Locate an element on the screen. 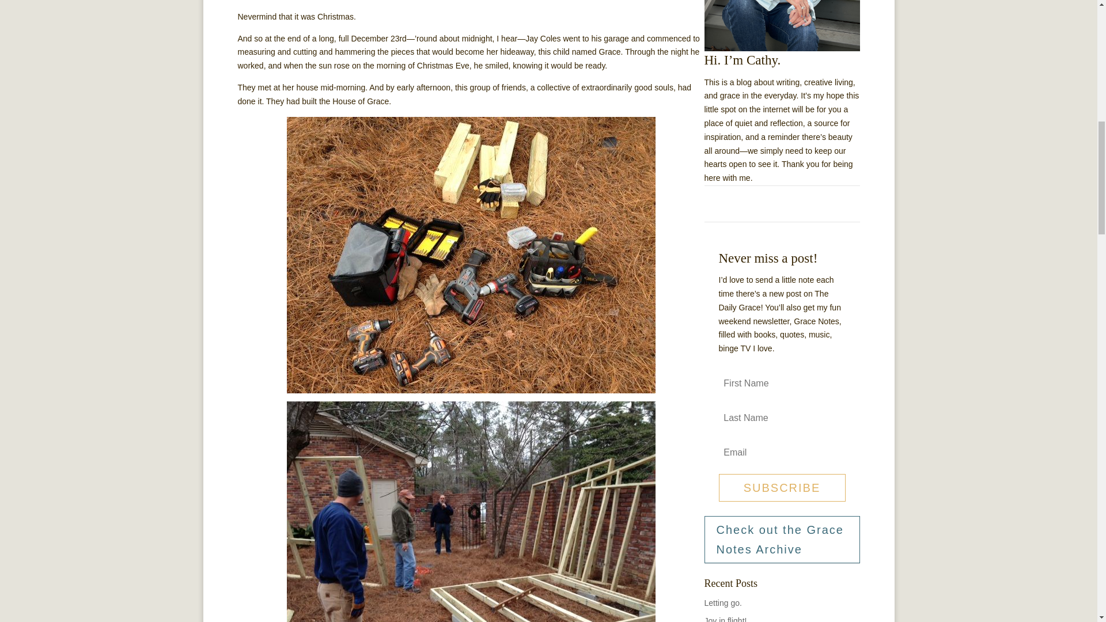  Letting go. is located at coordinates (722, 602).